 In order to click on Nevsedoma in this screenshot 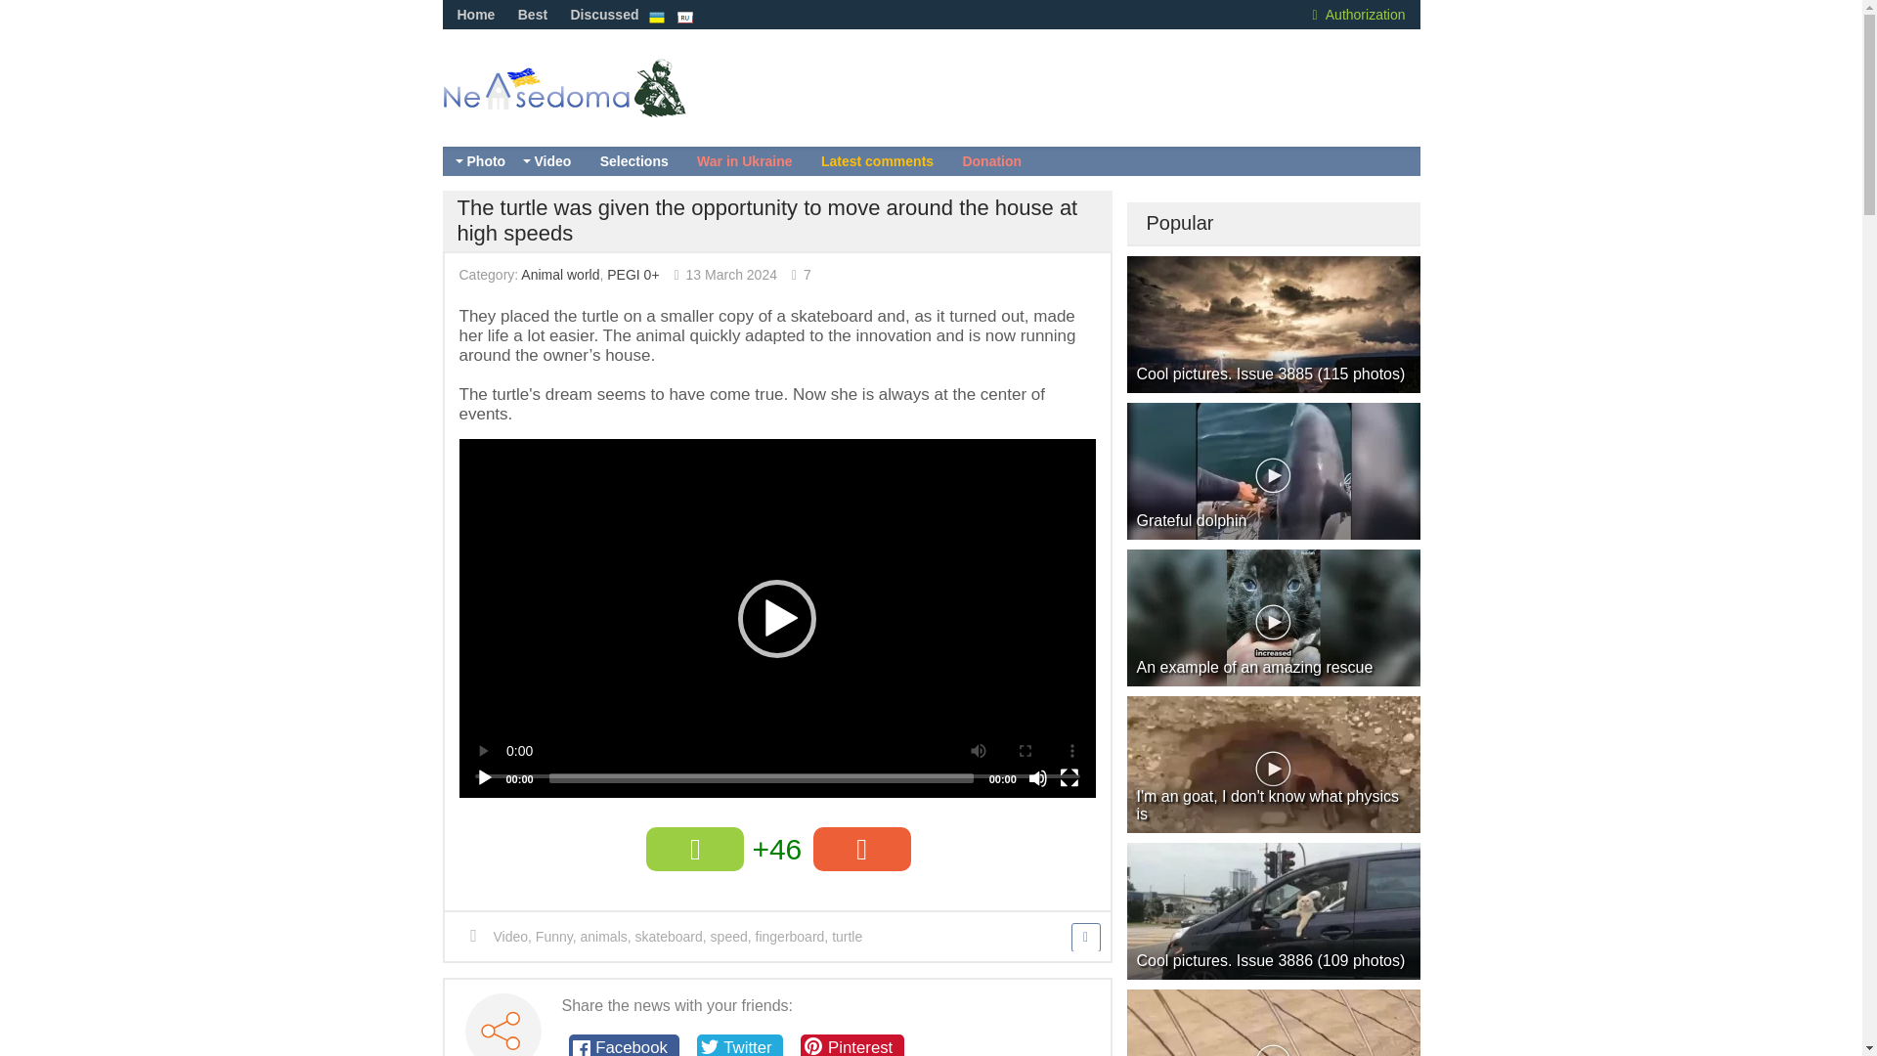, I will do `click(597, 108)`.